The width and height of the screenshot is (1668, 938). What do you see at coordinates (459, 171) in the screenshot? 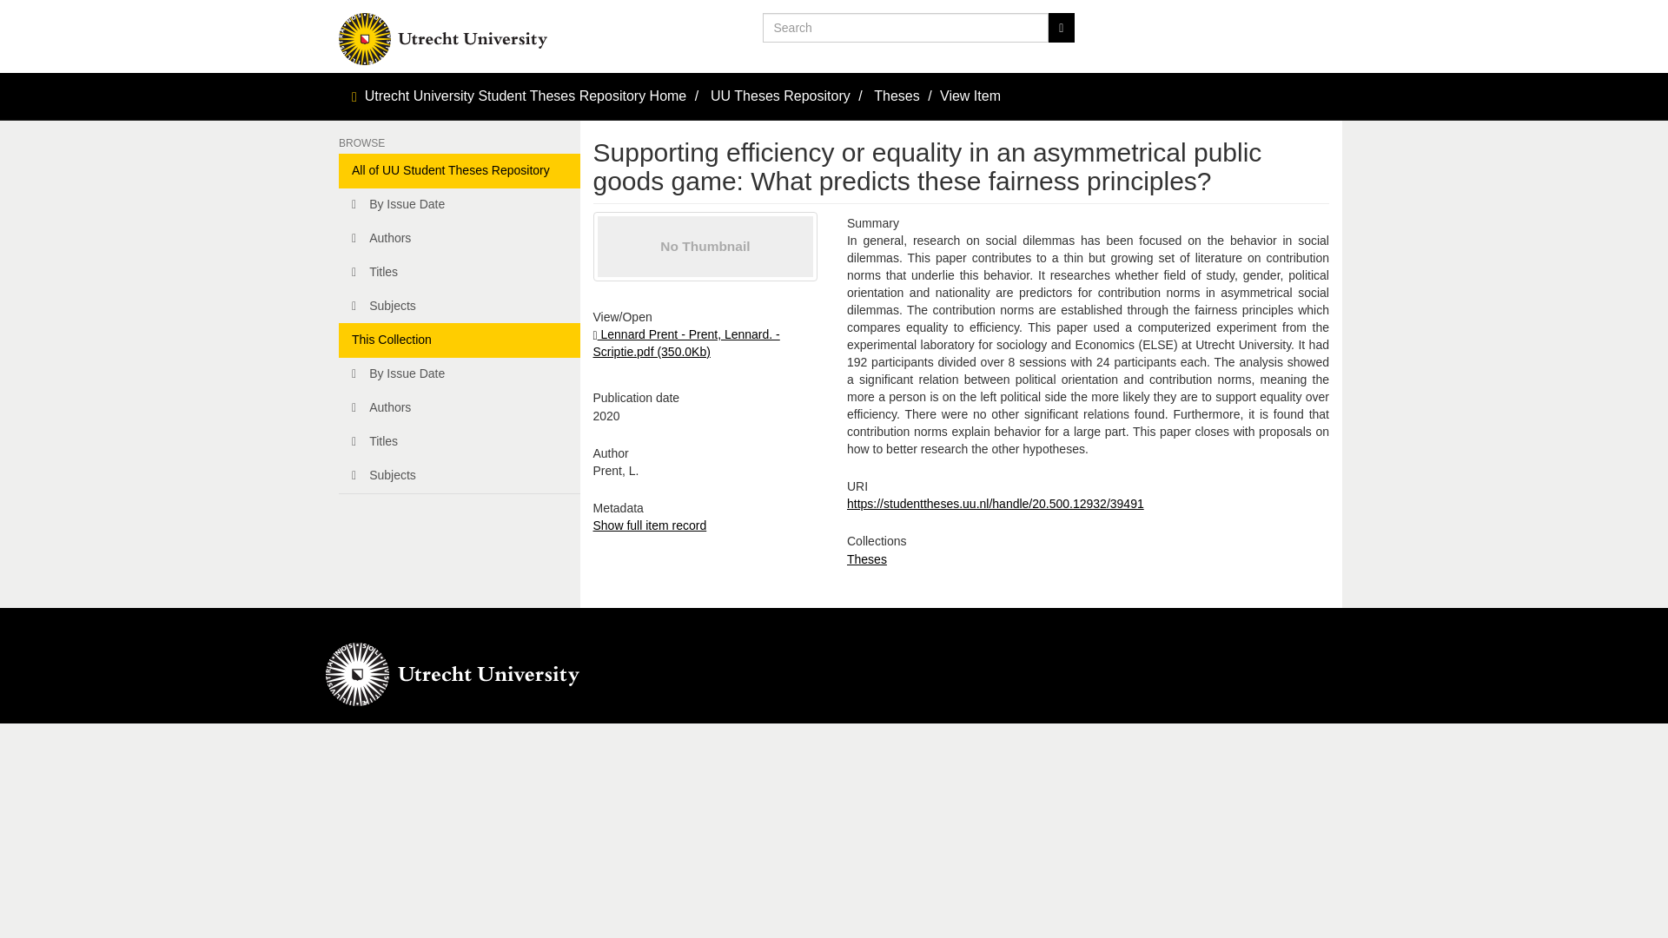
I see `All of UU Student Theses Repository` at bounding box center [459, 171].